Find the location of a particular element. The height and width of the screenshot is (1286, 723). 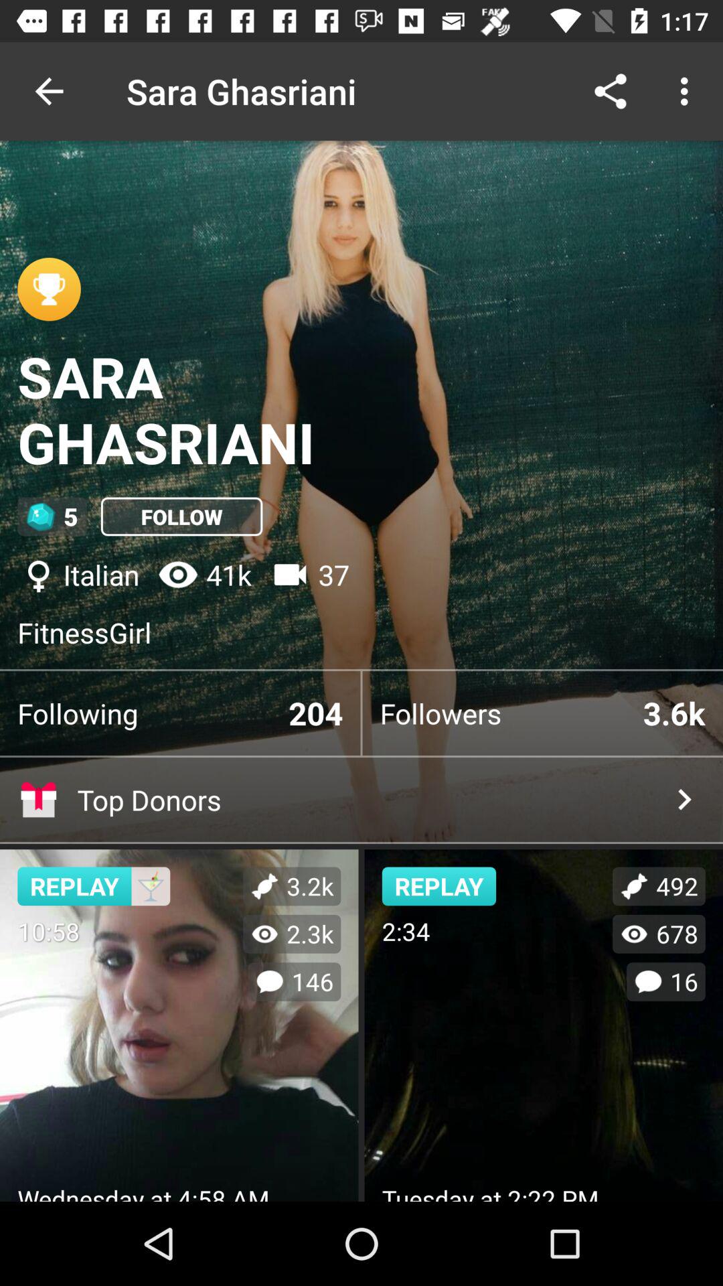

tap the item to the right of 5 item is located at coordinates (181, 516).